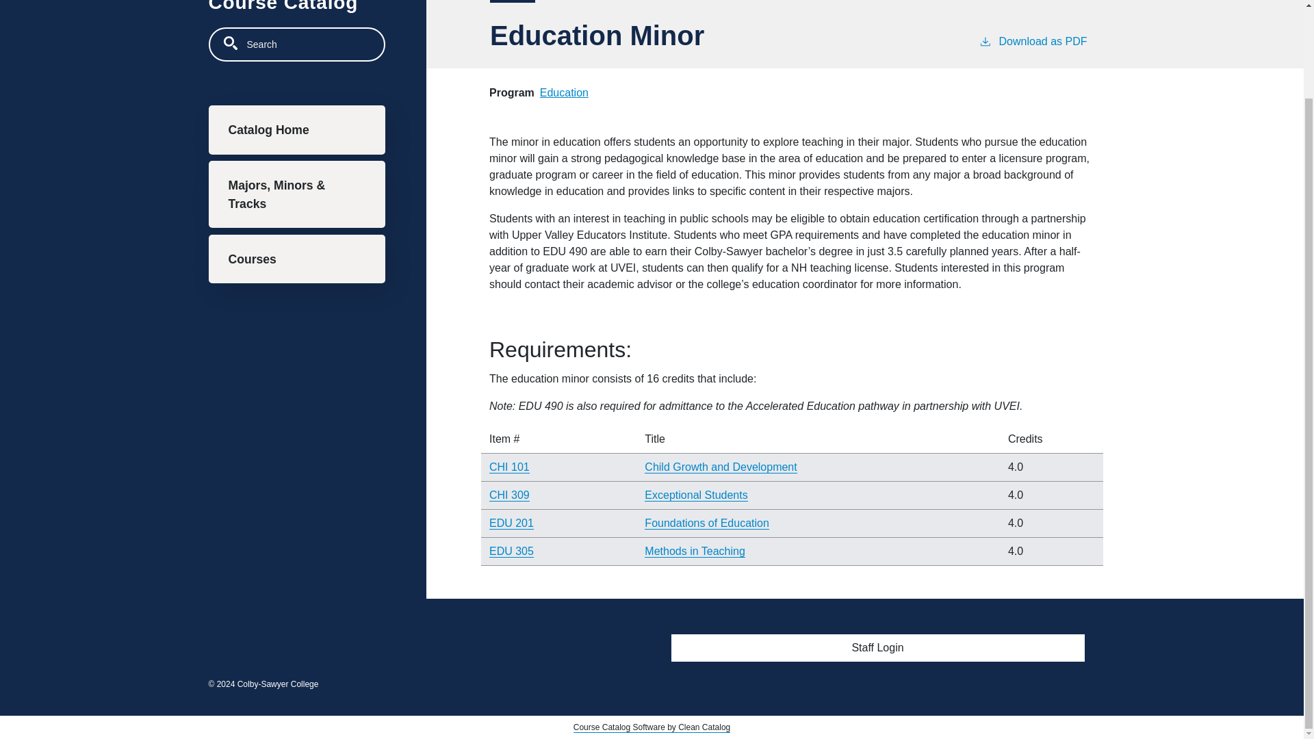 This screenshot has width=1314, height=739. What do you see at coordinates (511, 552) in the screenshot?
I see `EDU 305` at bounding box center [511, 552].